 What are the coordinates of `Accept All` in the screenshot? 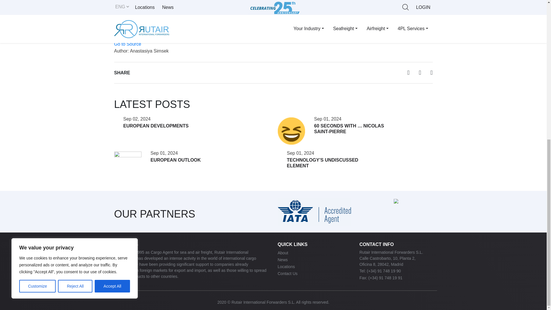 It's located at (112, 34).